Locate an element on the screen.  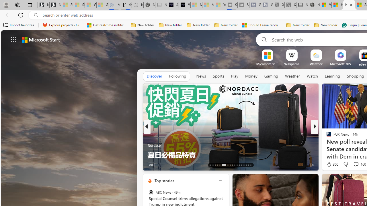
63 Like is located at coordinates (329, 164).